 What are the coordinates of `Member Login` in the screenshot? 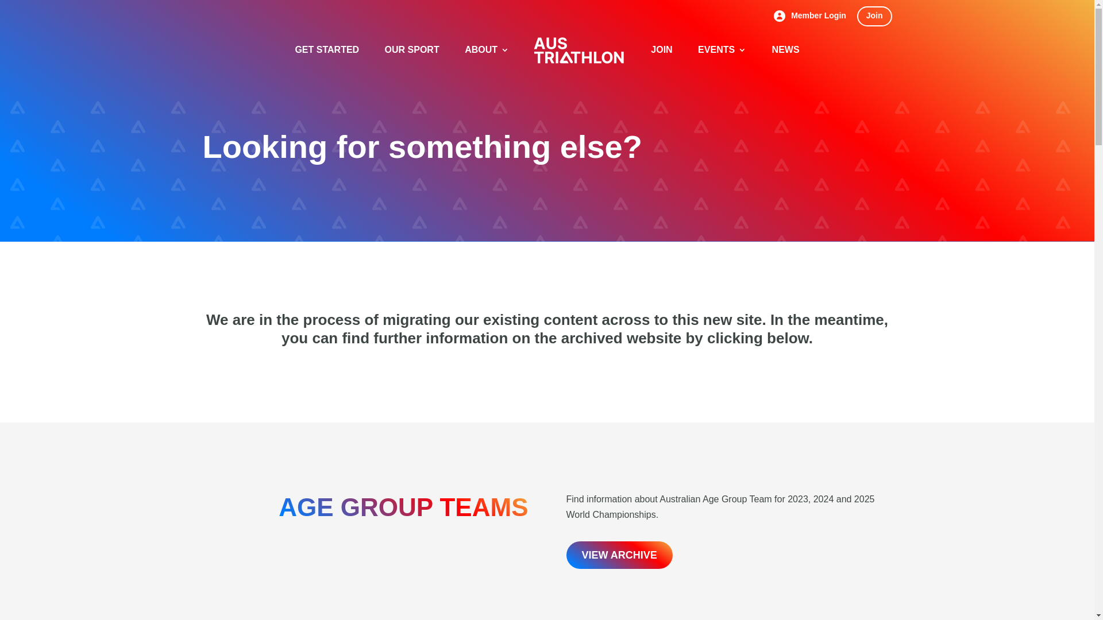 It's located at (810, 18).